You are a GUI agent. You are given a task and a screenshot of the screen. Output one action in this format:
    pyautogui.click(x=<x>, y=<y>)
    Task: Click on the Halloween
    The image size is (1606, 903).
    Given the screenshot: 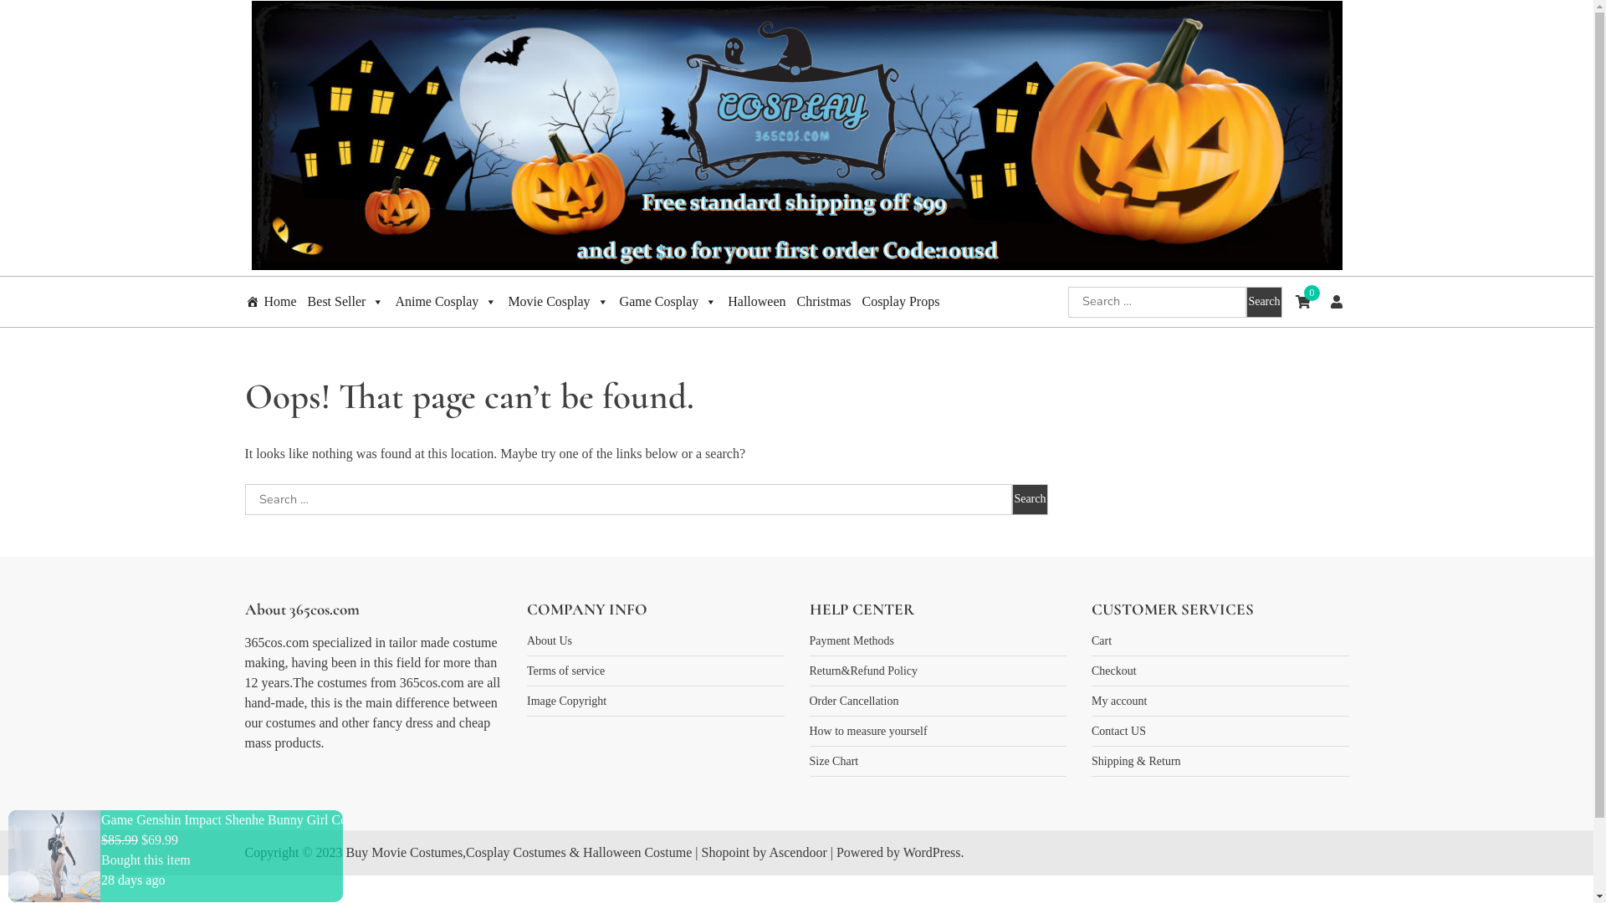 What is the action you would take?
    pyautogui.click(x=756, y=302)
    